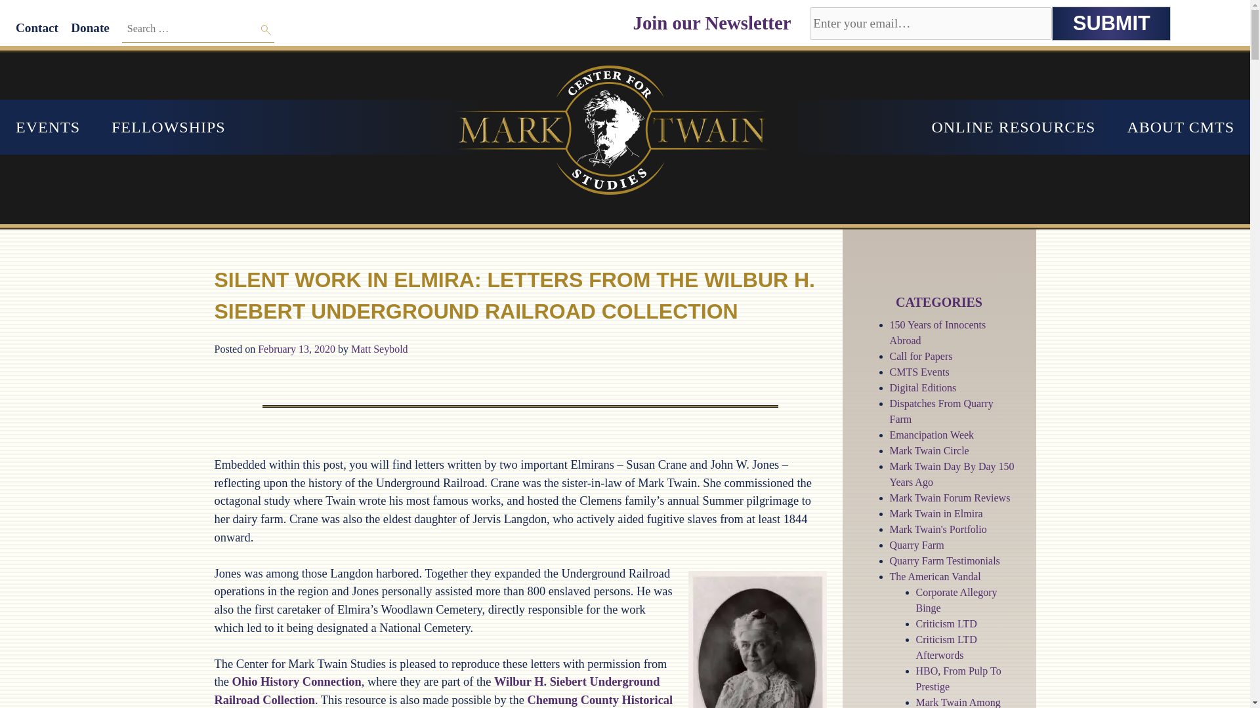 The width and height of the screenshot is (1260, 708). I want to click on FELLOWSHIPS, so click(168, 127).